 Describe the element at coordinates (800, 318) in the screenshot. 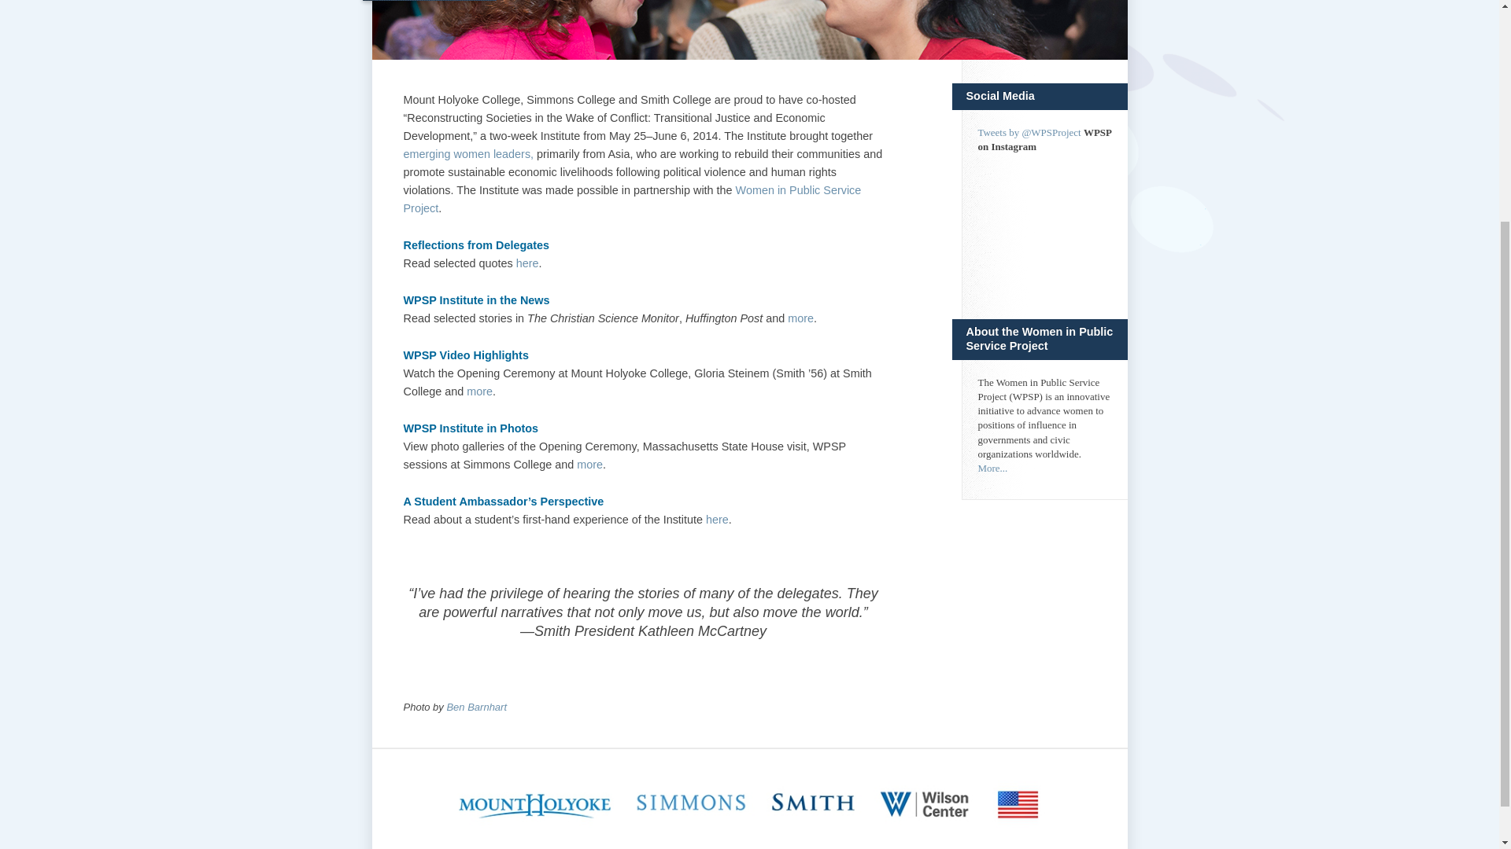

I see `more` at that location.